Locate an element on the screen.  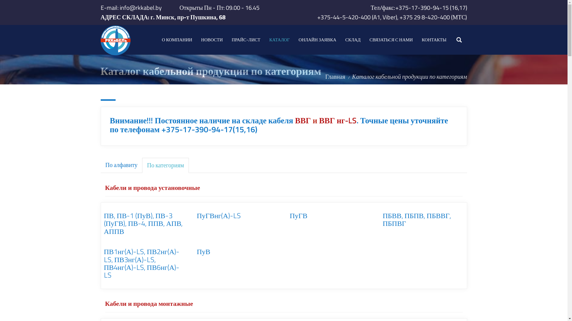
info@rkkabel.by is located at coordinates (141, 8).